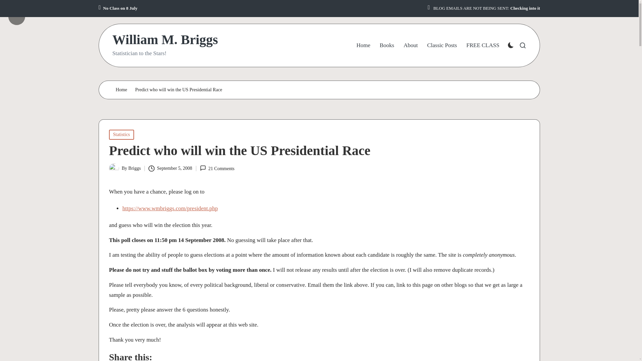  What do you see at coordinates (121, 90) in the screenshot?
I see `Home` at bounding box center [121, 90].